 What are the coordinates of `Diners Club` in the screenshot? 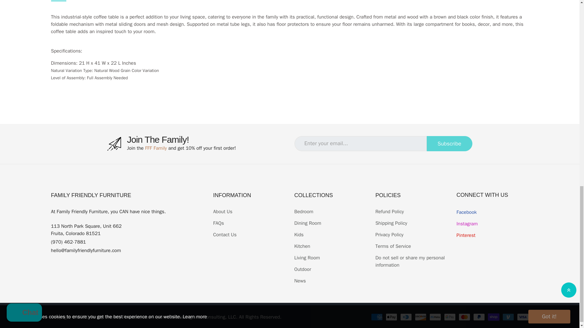 It's located at (406, 317).